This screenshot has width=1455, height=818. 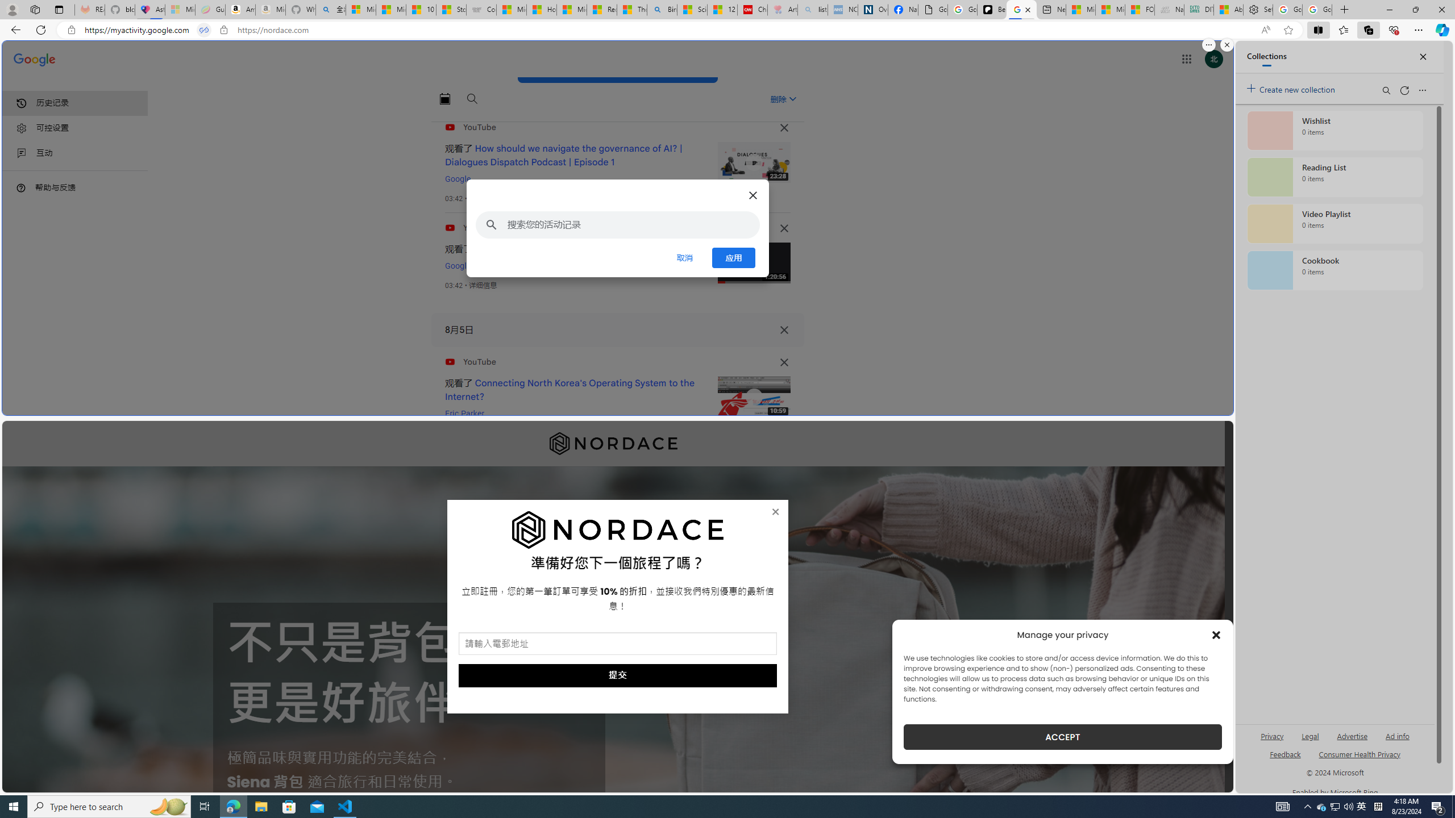 What do you see at coordinates (783, 10) in the screenshot?
I see `Arthritis: Ask Health Professionals - Sleeping` at bounding box center [783, 10].